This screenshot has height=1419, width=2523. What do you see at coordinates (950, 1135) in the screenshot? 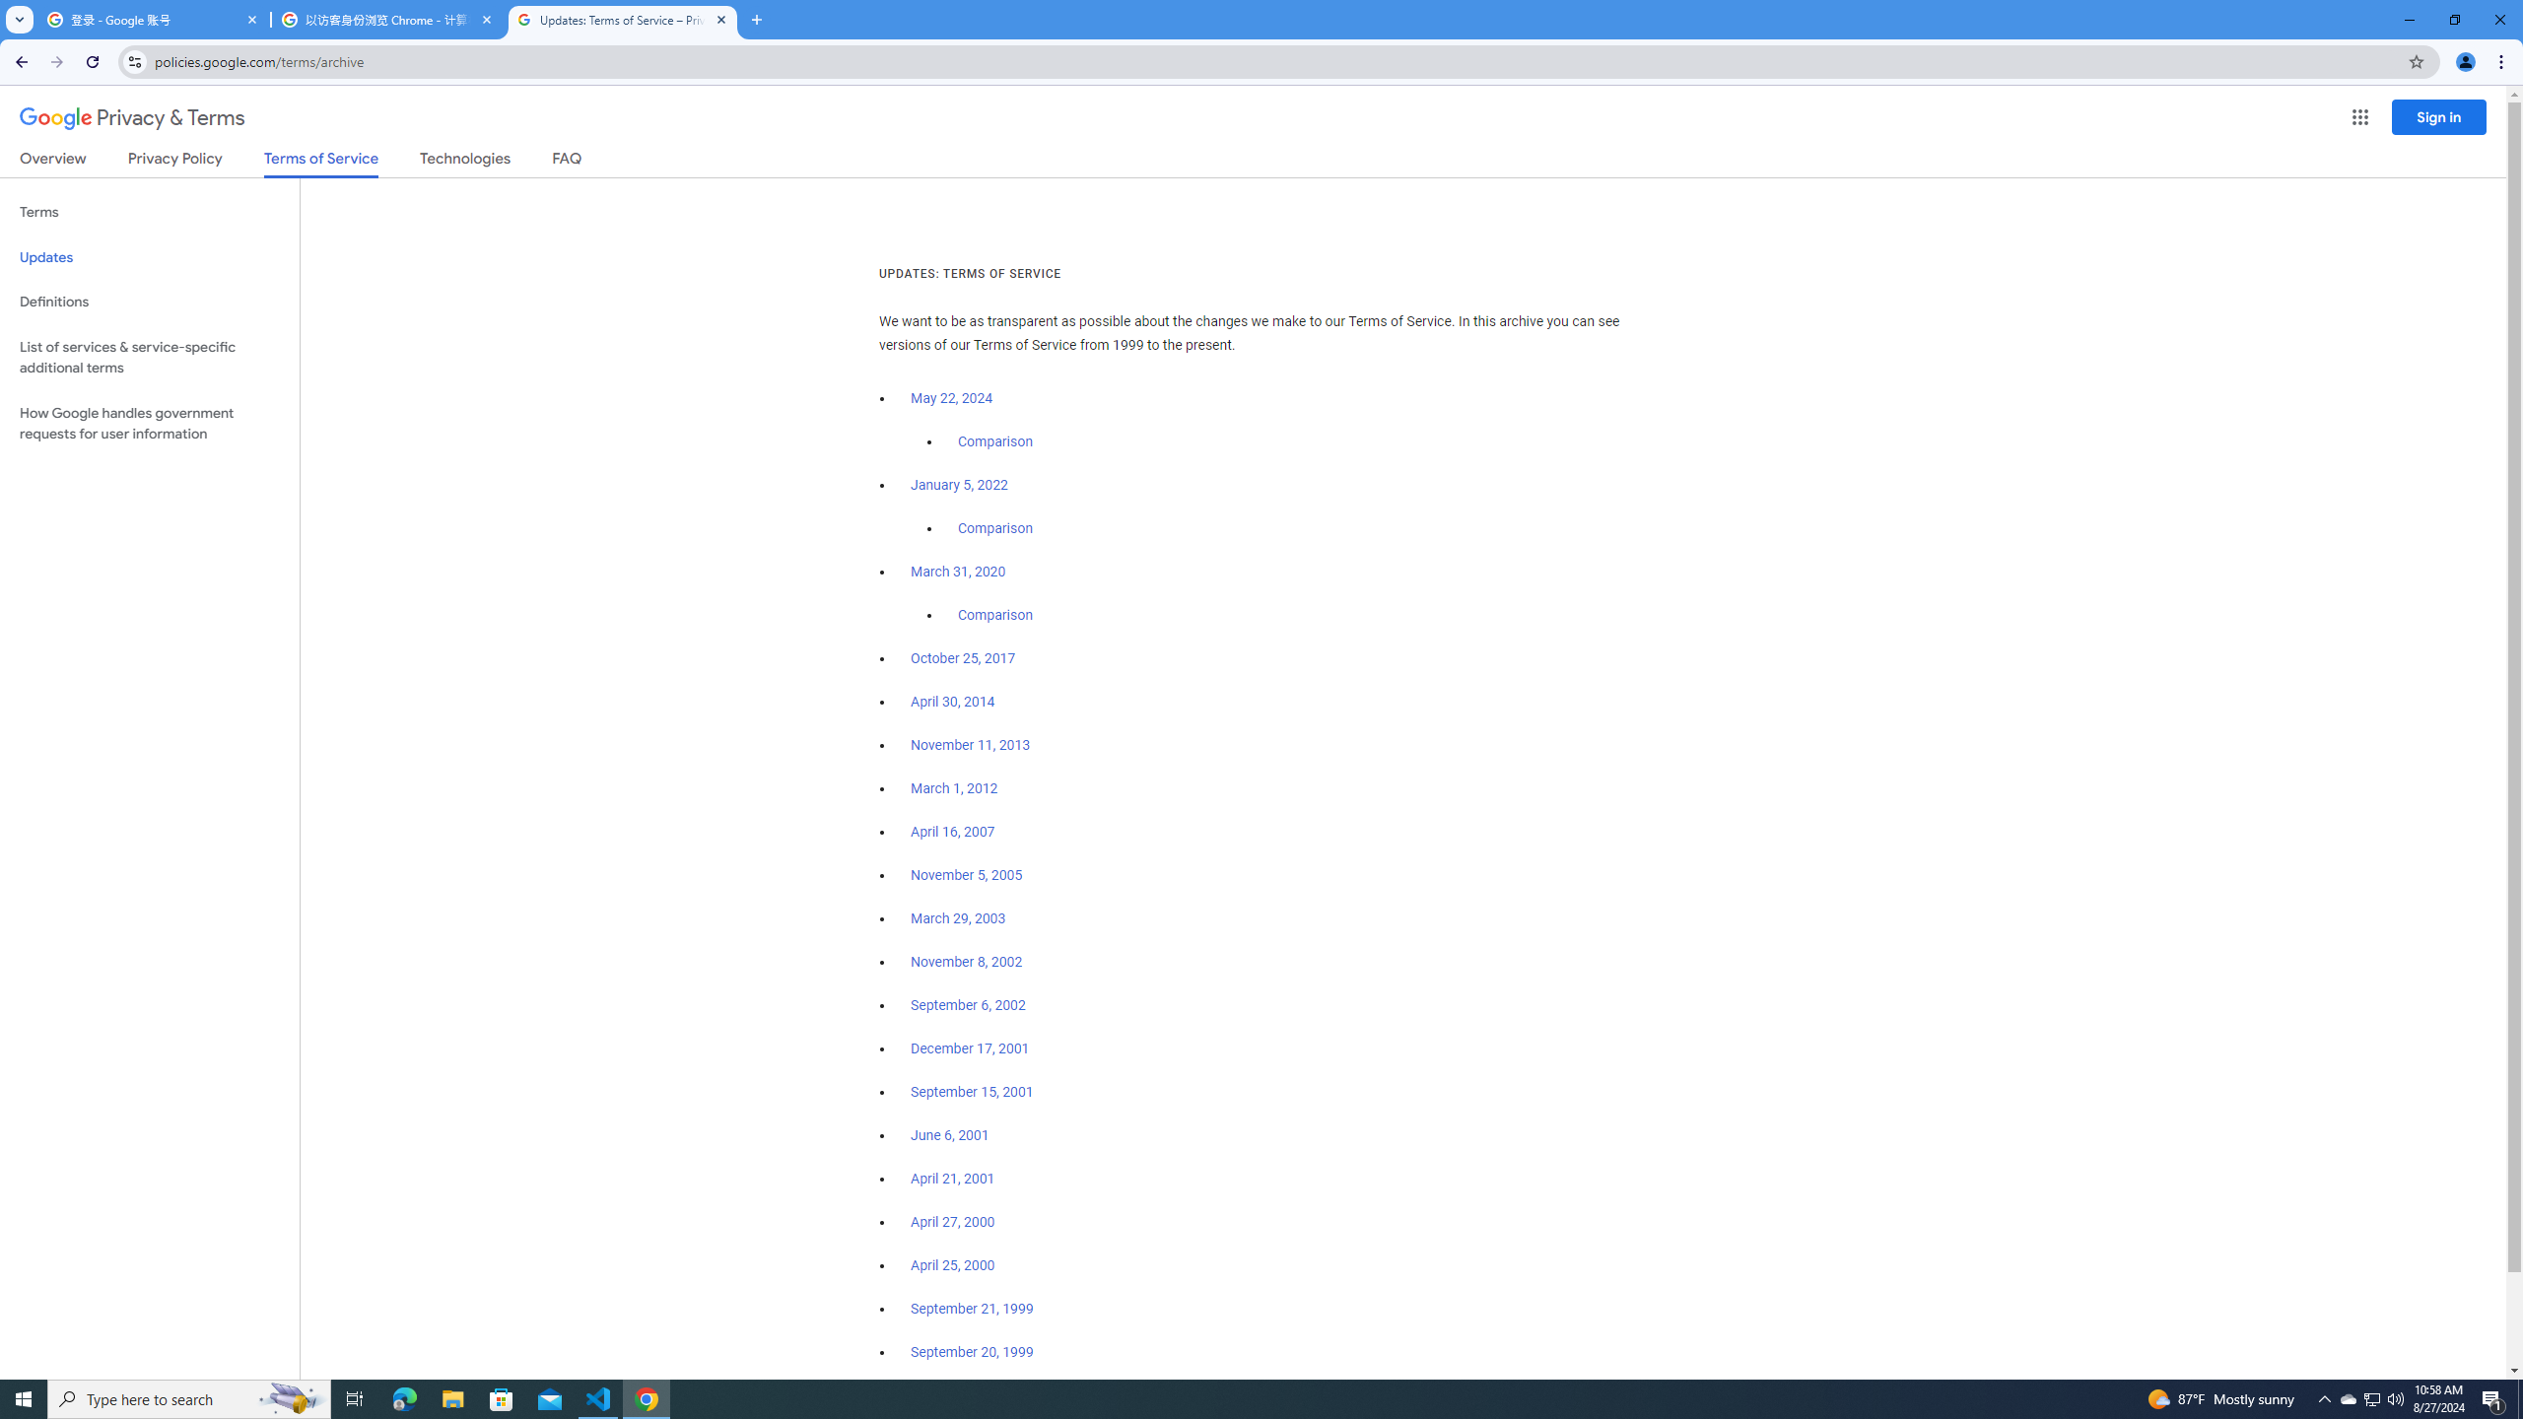
I see `June 6, 2001` at bounding box center [950, 1135].